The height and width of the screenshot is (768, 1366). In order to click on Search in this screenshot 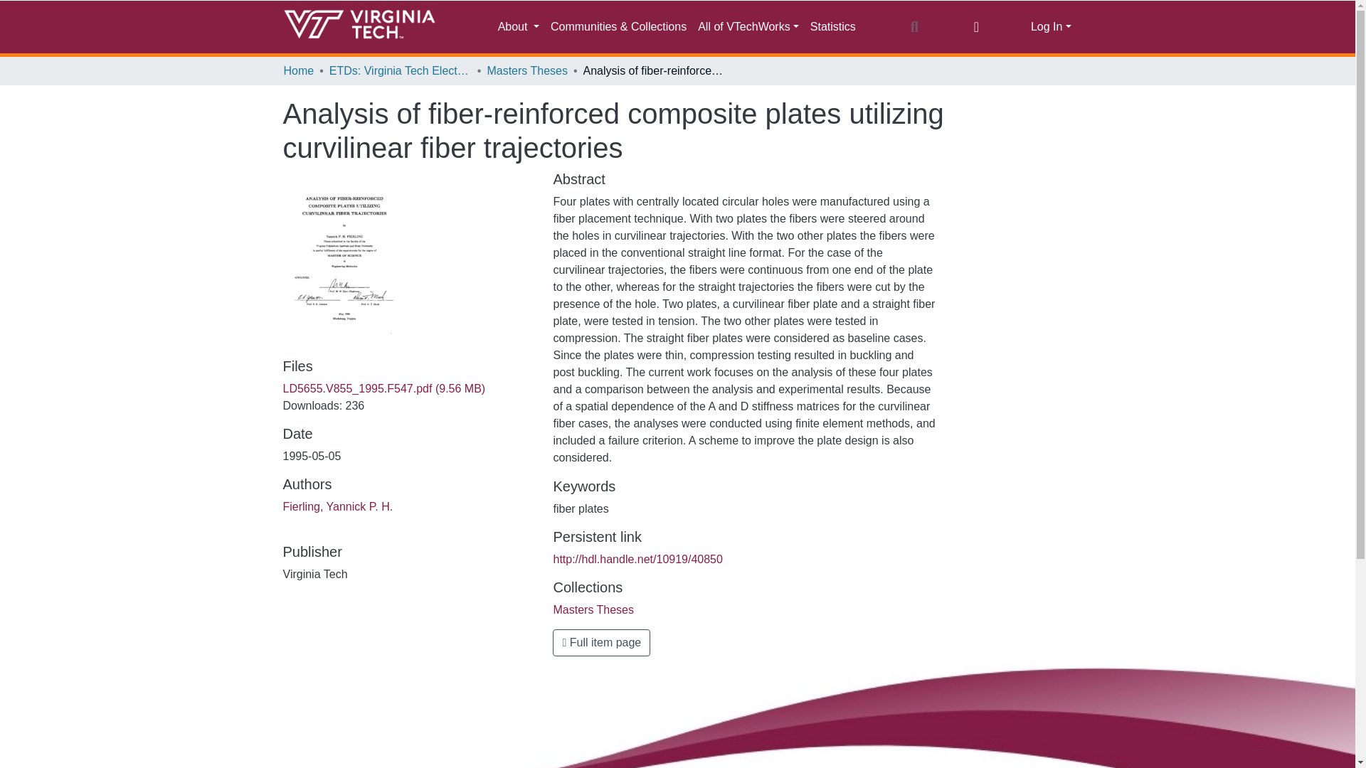, I will do `click(914, 26)`.